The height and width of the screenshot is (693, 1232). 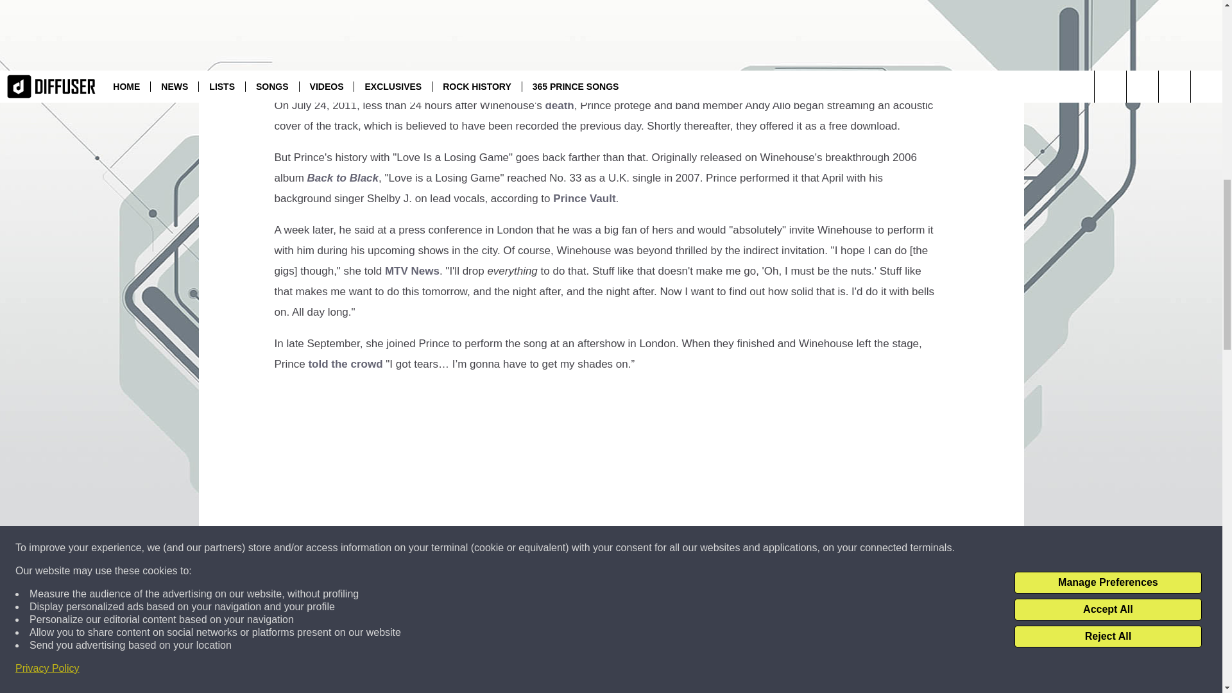 What do you see at coordinates (412, 271) in the screenshot?
I see `MTV News` at bounding box center [412, 271].